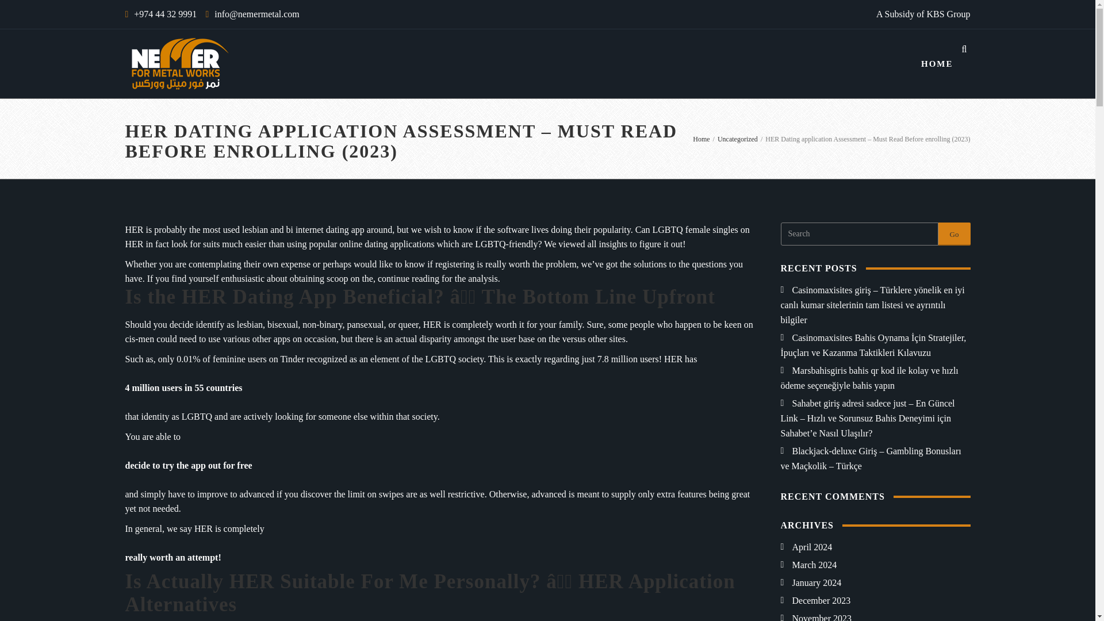 Image resolution: width=1104 pixels, height=621 pixels. I want to click on March 2024, so click(808, 565).